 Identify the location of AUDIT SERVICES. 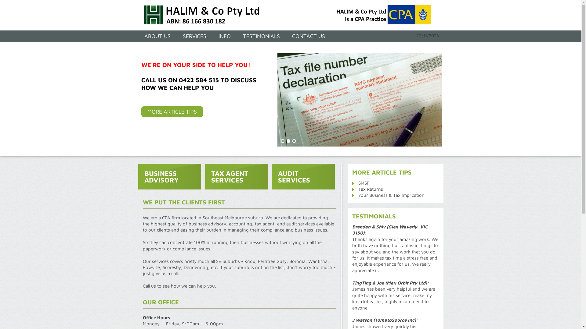
(303, 177).